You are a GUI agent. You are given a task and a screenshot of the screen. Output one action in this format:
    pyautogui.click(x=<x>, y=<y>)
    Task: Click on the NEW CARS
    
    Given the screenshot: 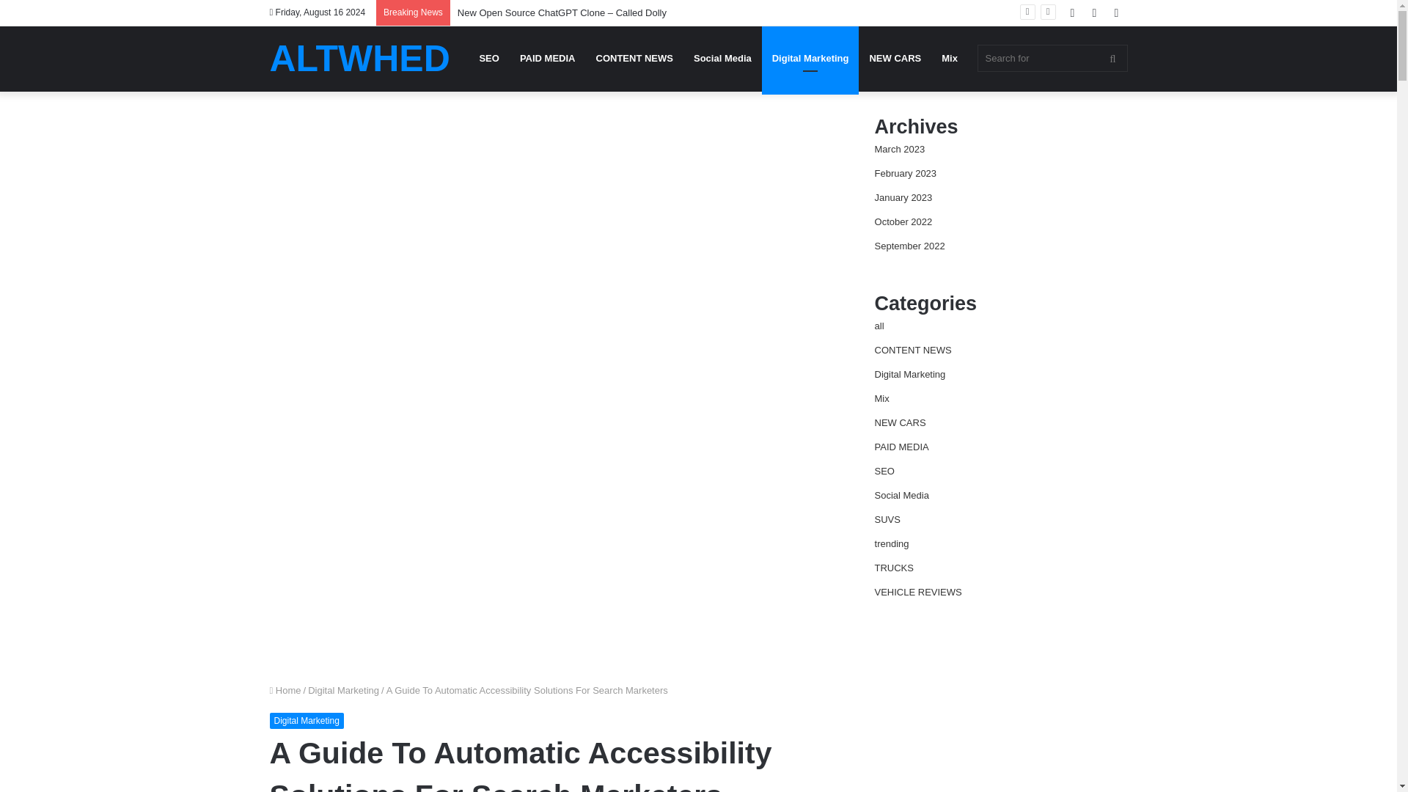 What is the action you would take?
    pyautogui.click(x=895, y=58)
    